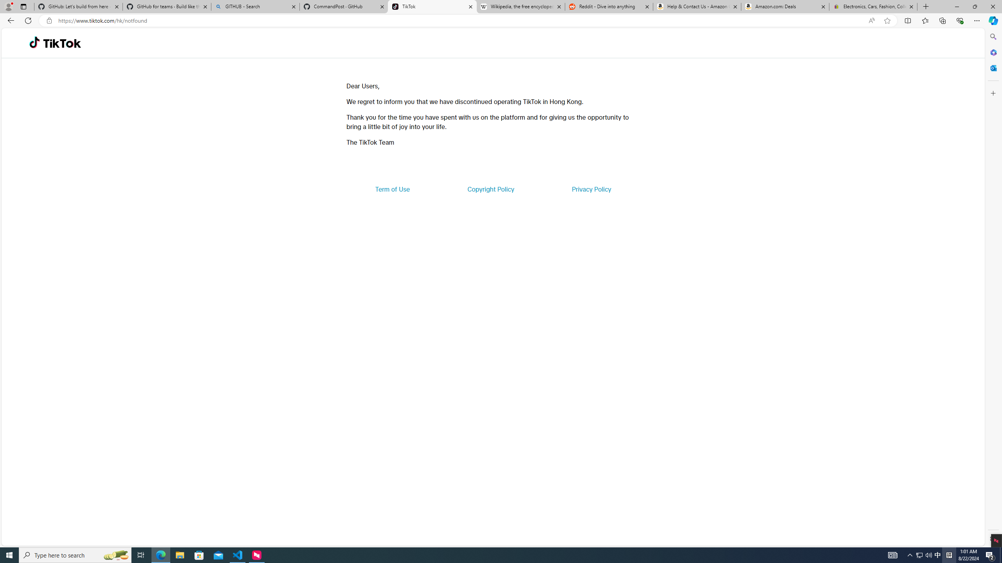  I want to click on TikTok, so click(432, 7).